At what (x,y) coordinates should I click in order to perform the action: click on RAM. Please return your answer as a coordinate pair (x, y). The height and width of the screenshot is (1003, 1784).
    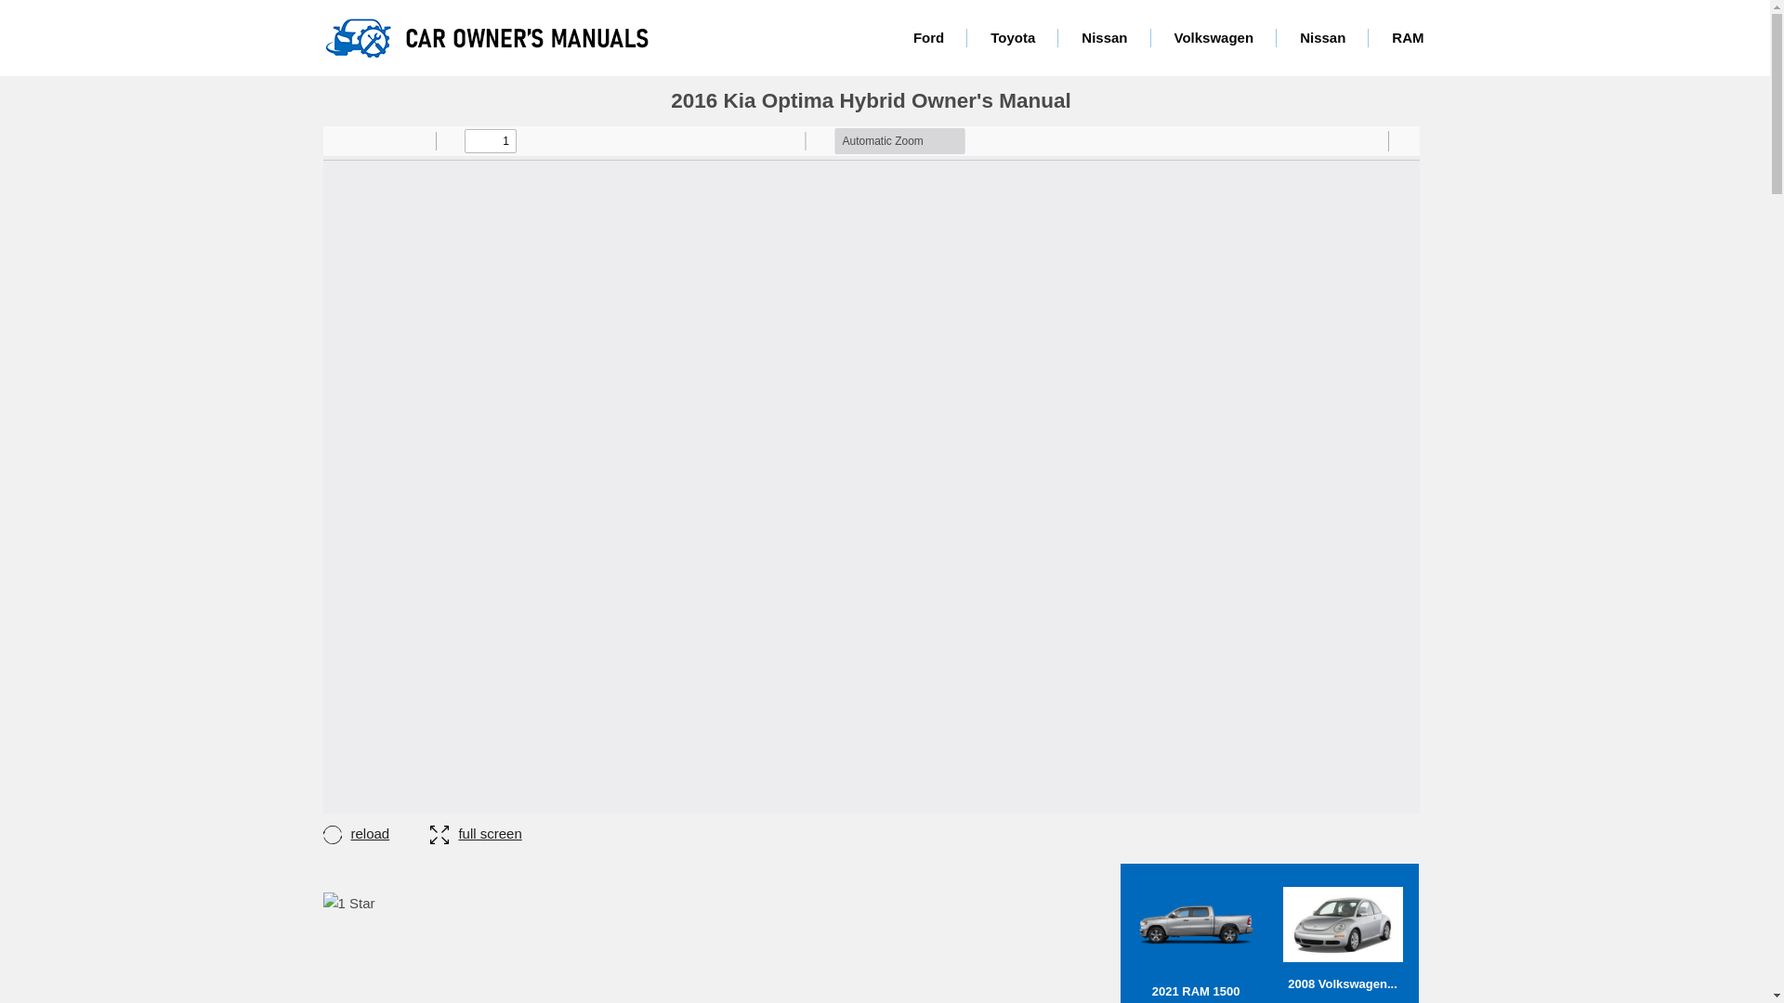
    Looking at the image, I should click on (1407, 37).